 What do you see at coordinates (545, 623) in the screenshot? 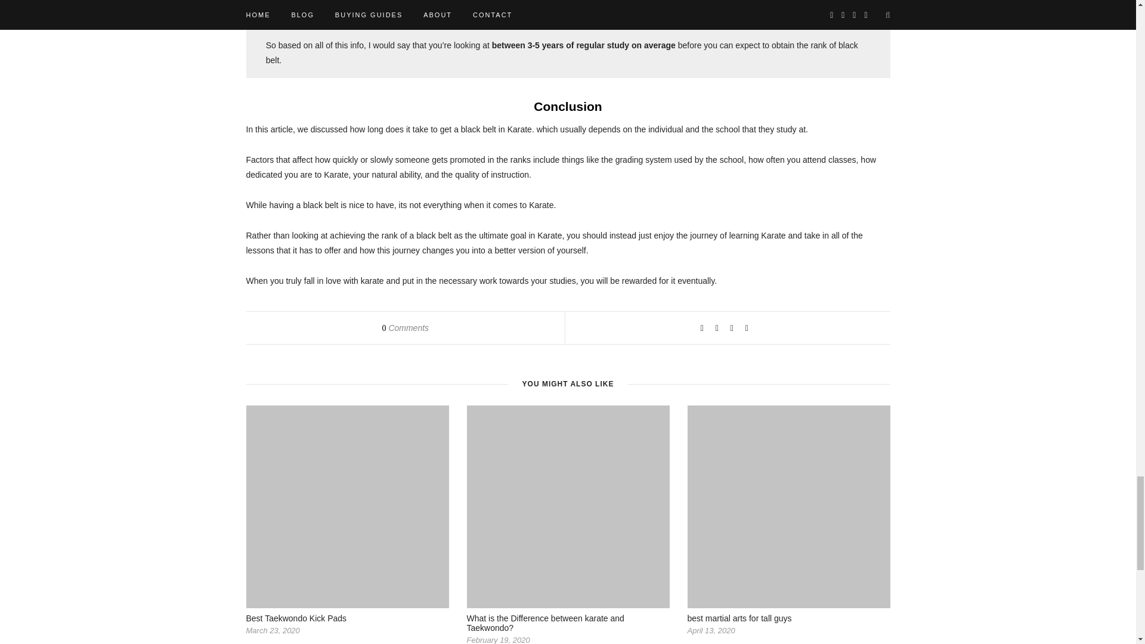
I see `What is the Difference between karate and Taekwondo?` at bounding box center [545, 623].